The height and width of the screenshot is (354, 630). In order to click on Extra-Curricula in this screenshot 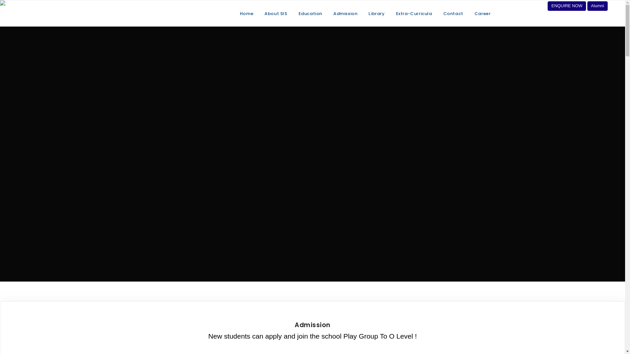, I will do `click(414, 14)`.